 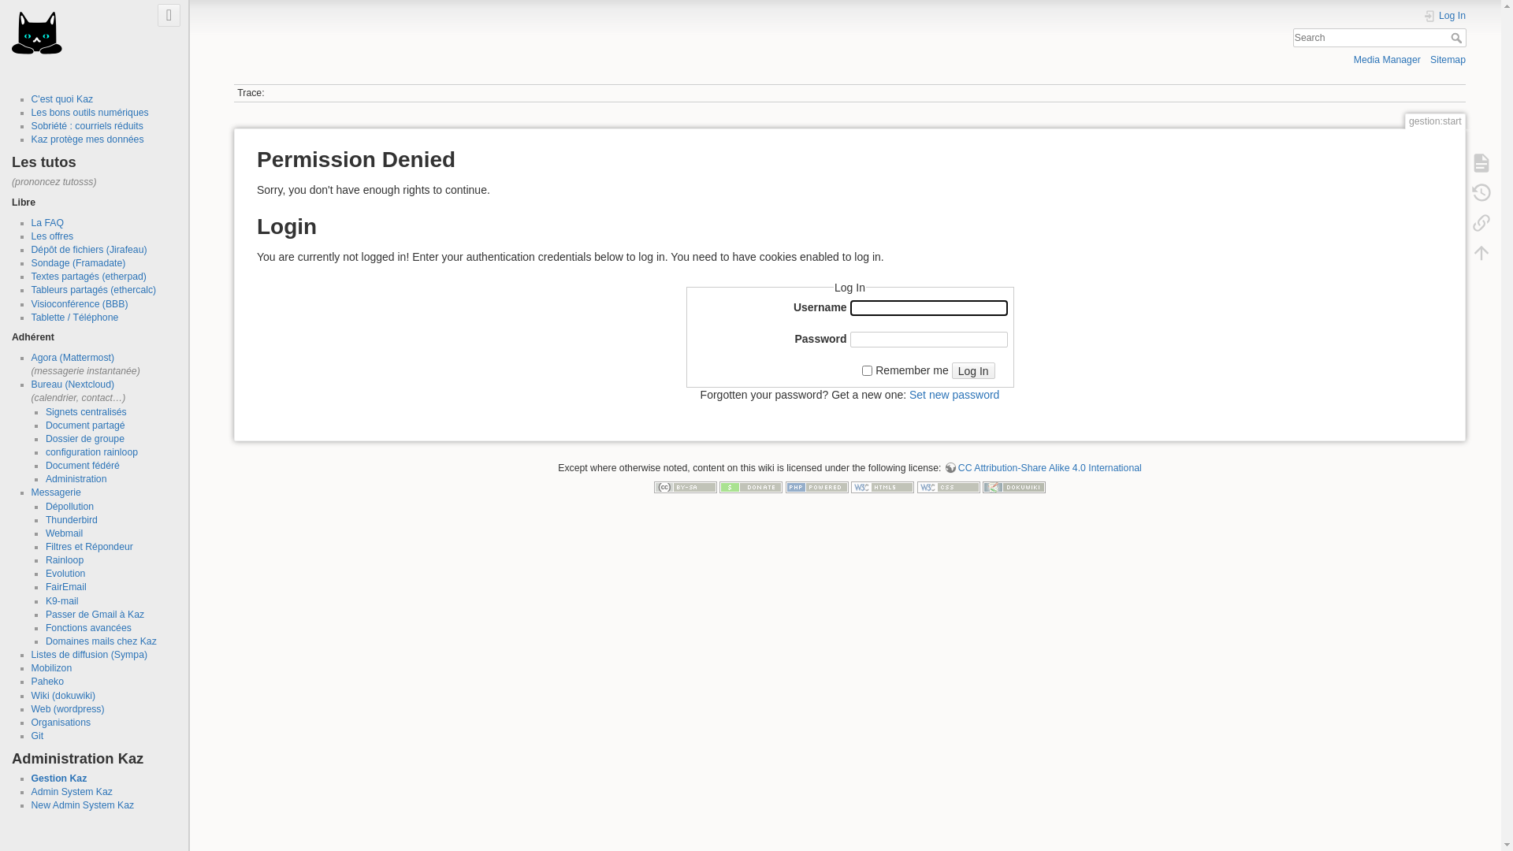 I want to click on Sitemap, so click(x=1448, y=60).